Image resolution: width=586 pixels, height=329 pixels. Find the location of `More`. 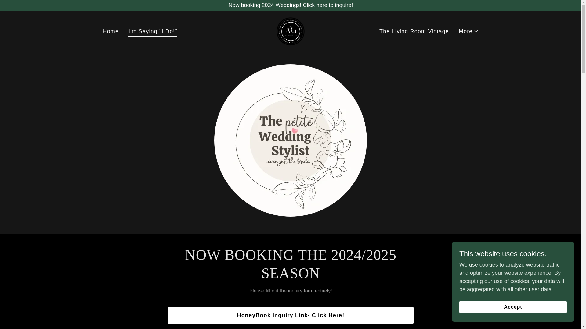

More is located at coordinates (469, 31).